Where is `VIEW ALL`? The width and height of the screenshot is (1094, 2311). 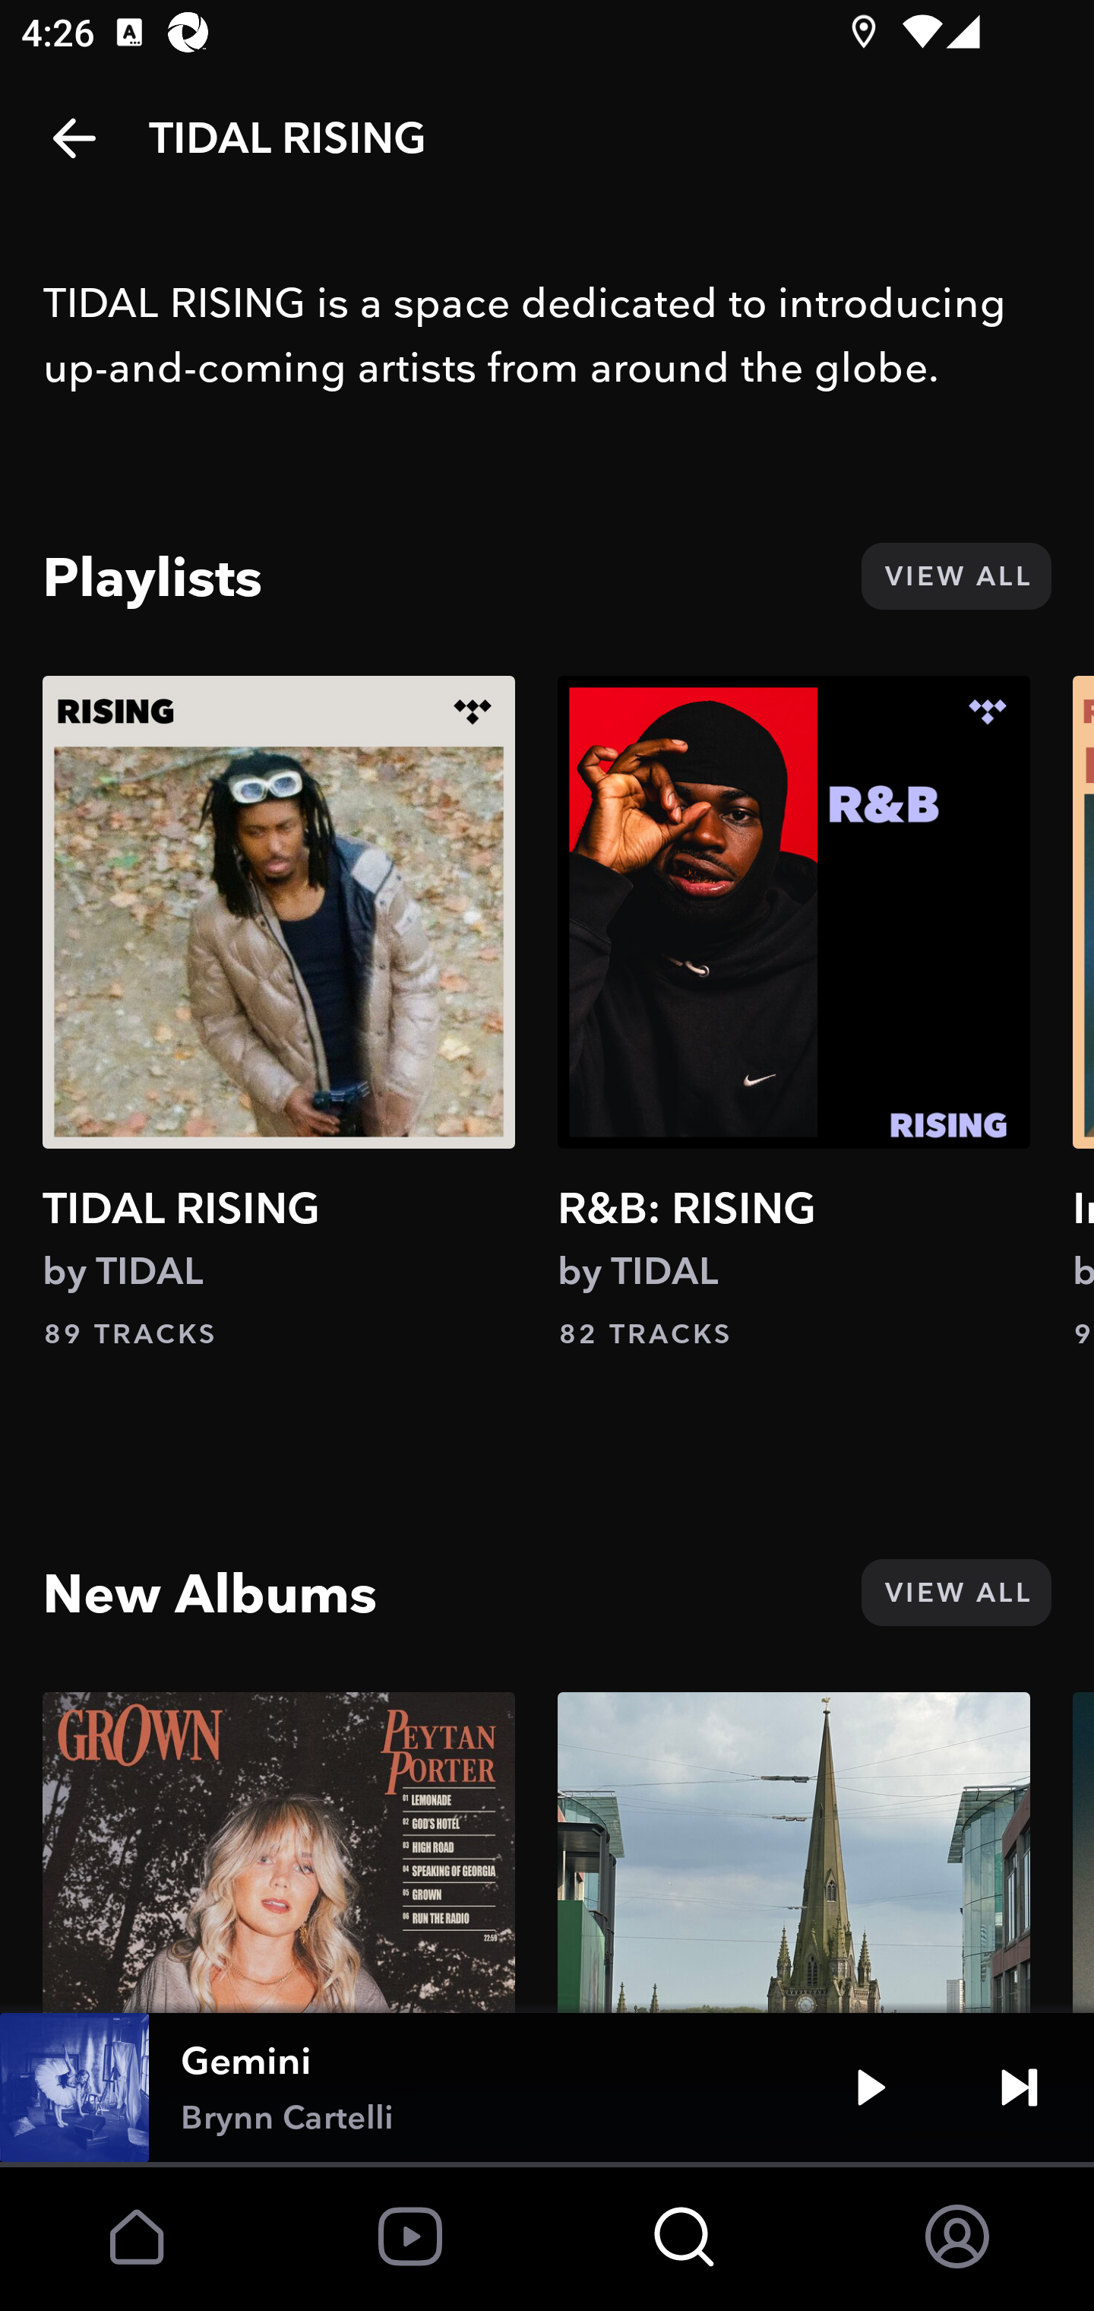 VIEW ALL is located at coordinates (956, 576).